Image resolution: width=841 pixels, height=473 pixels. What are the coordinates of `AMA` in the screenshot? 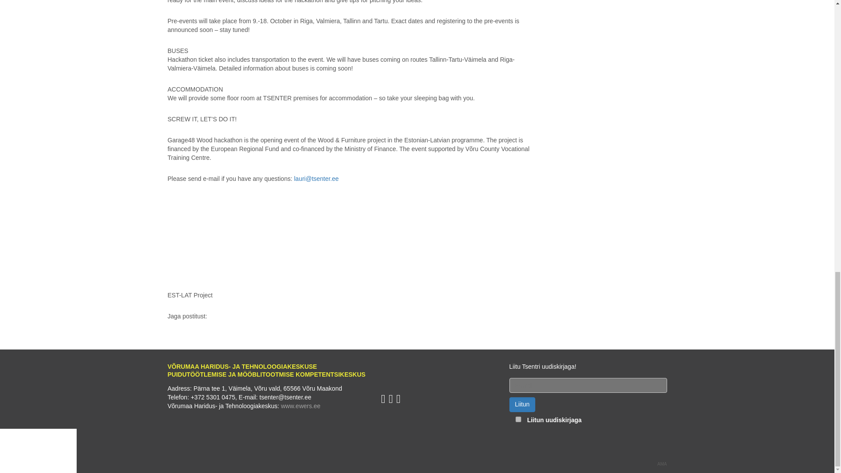 It's located at (662, 464).